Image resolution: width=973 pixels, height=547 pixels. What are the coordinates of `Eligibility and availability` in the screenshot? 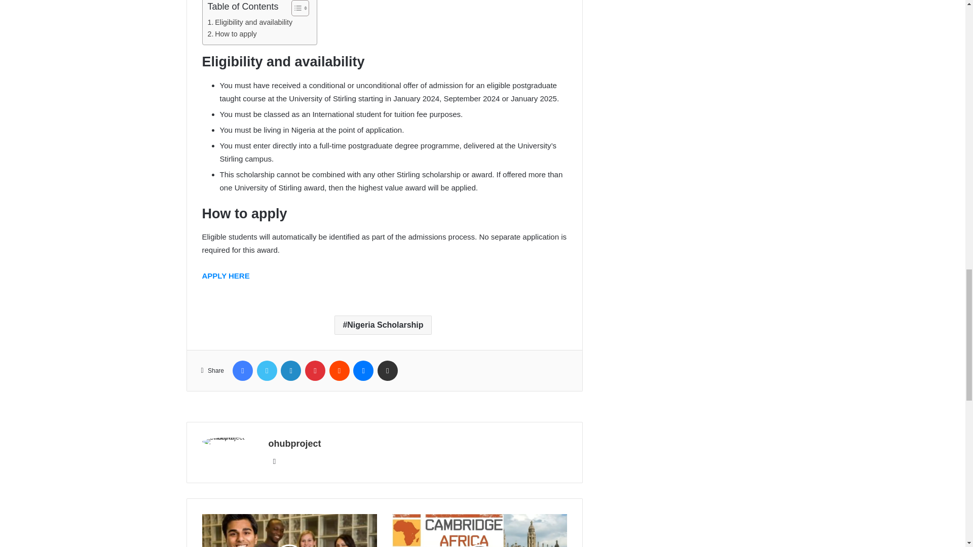 It's located at (250, 22).